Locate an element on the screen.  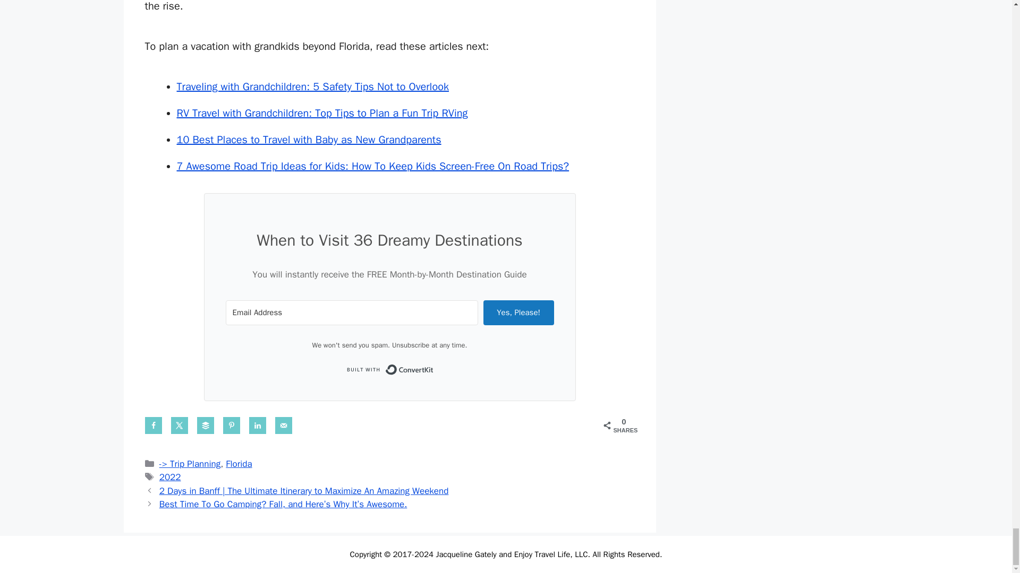
Save to Pinterest is located at coordinates (232, 426).